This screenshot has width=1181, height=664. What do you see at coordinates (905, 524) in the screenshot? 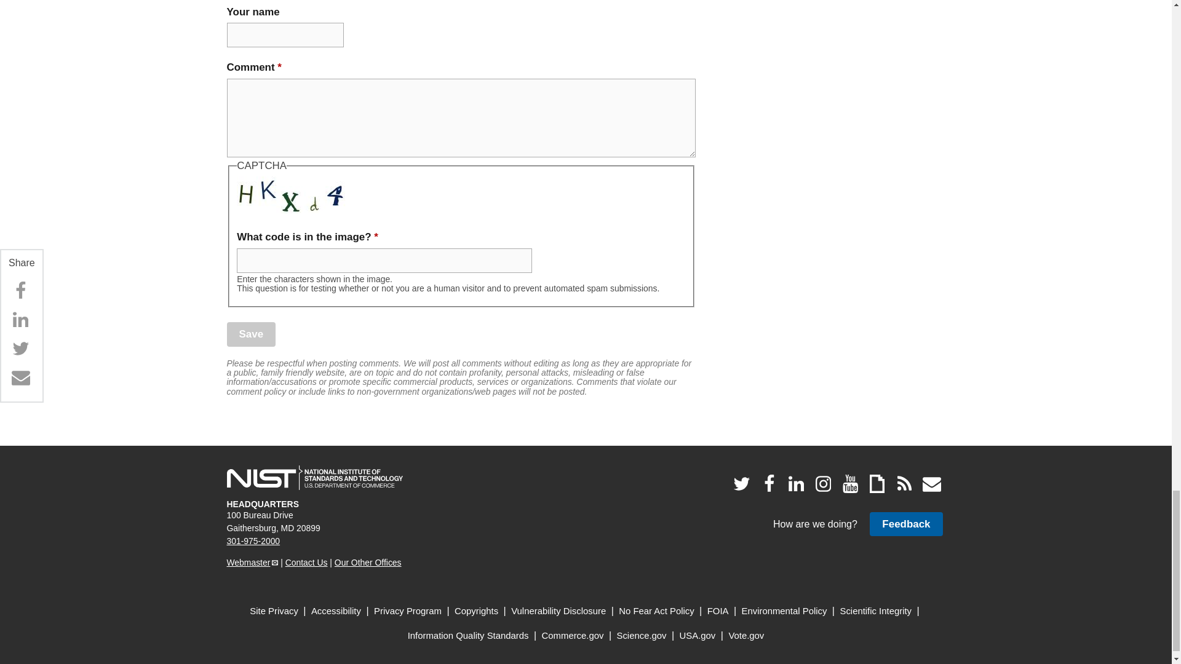
I see `Provide feedback` at bounding box center [905, 524].